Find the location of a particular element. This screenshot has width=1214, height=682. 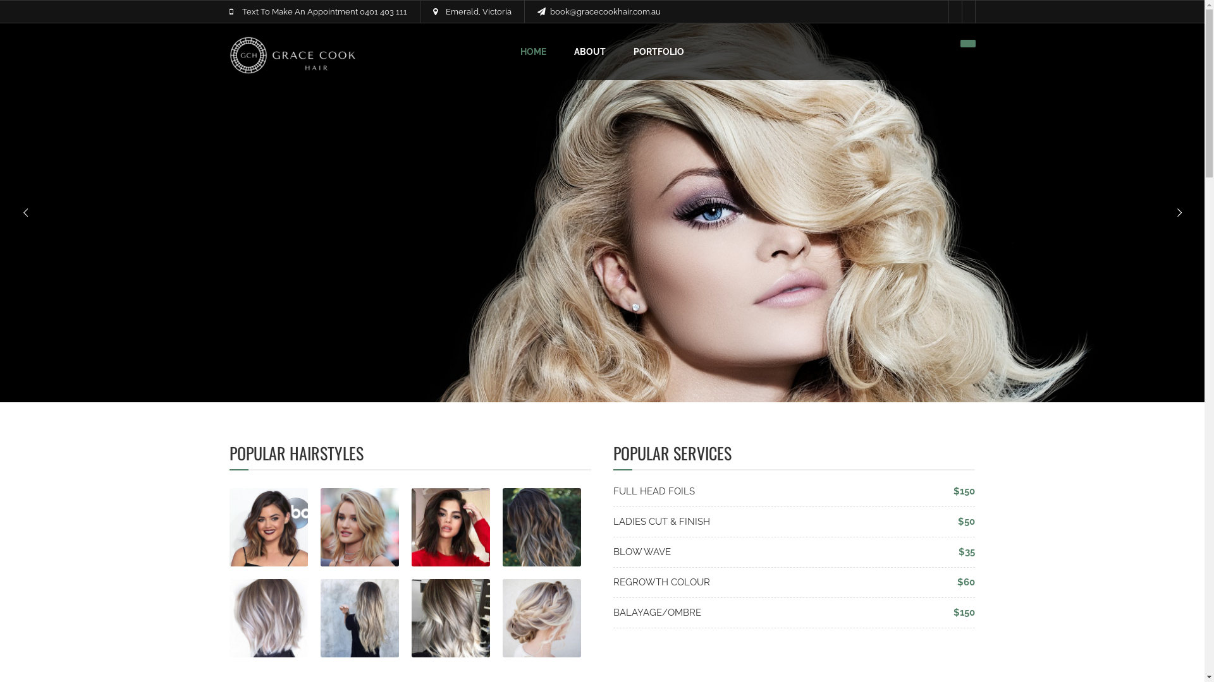

HOME is located at coordinates (534, 52).